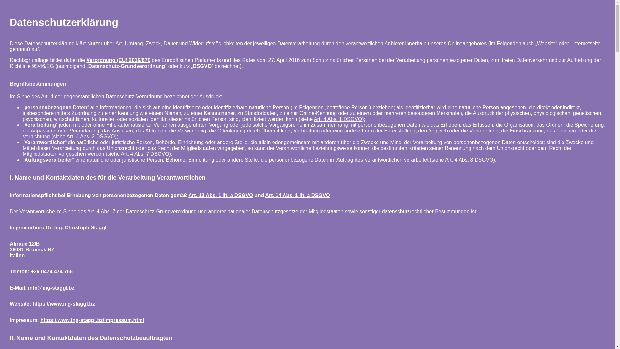 The image size is (620, 349). I want to click on Art. 13 Abs. 1 lit. a DSGVO, so click(221, 195).